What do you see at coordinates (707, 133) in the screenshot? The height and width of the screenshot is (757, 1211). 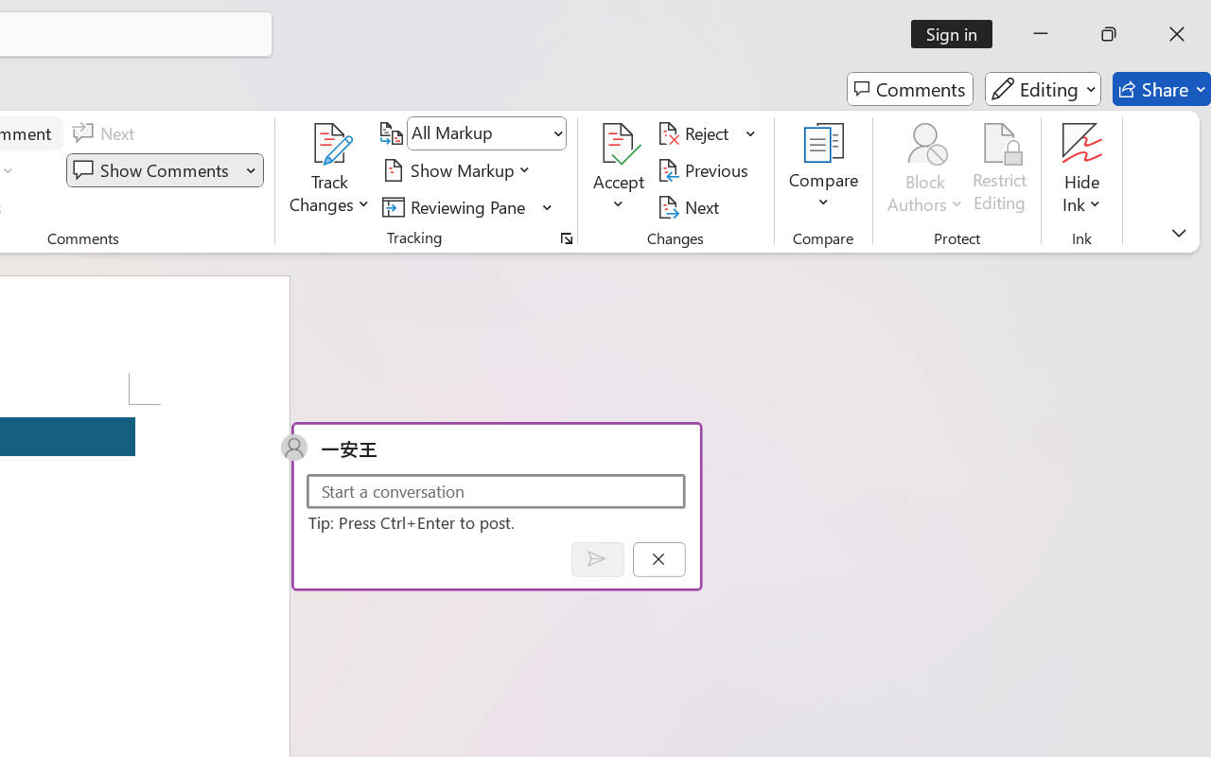 I see `Reject` at bounding box center [707, 133].